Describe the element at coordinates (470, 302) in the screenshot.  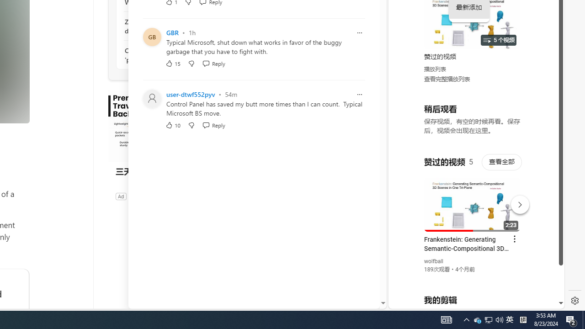
I see `Class: dict_pnIcon rms_img` at that location.